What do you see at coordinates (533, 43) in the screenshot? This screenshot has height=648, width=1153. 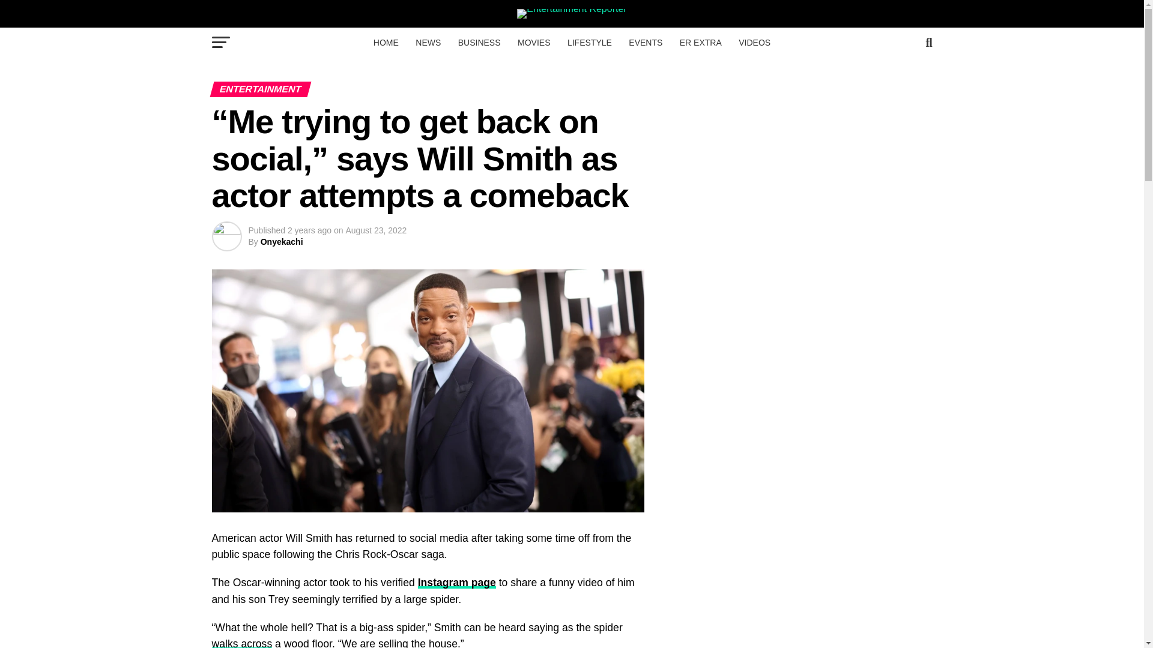 I see `MOVIES` at bounding box center [533, 43].